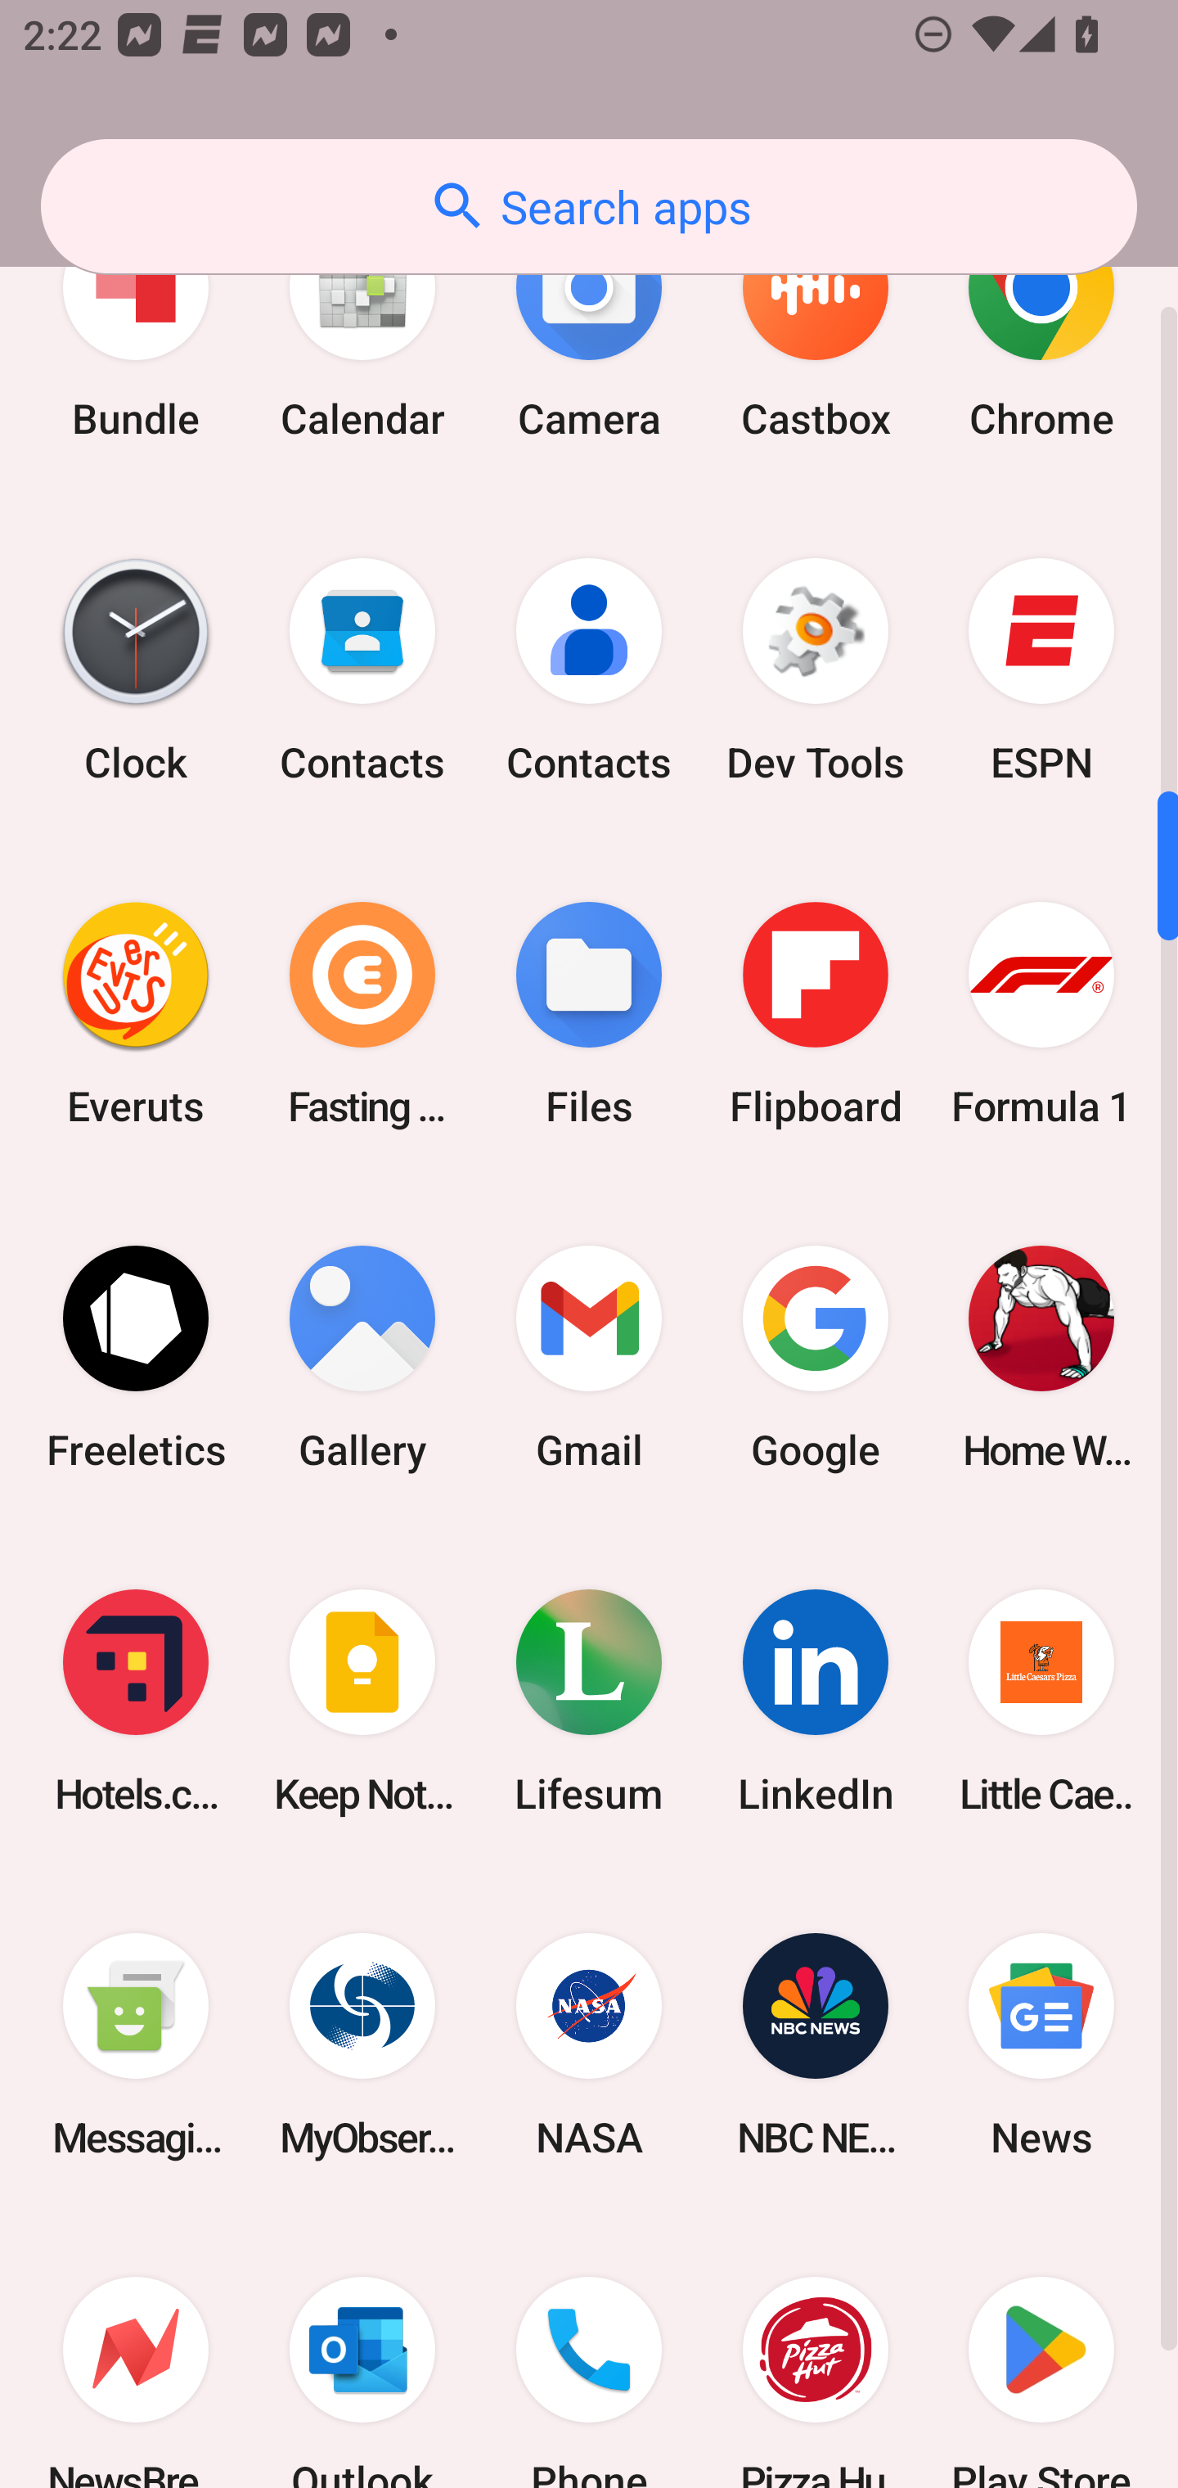  Describe the element at coordinates (1041, 1359) in the screenshot. I see `Home Workout` at that location.